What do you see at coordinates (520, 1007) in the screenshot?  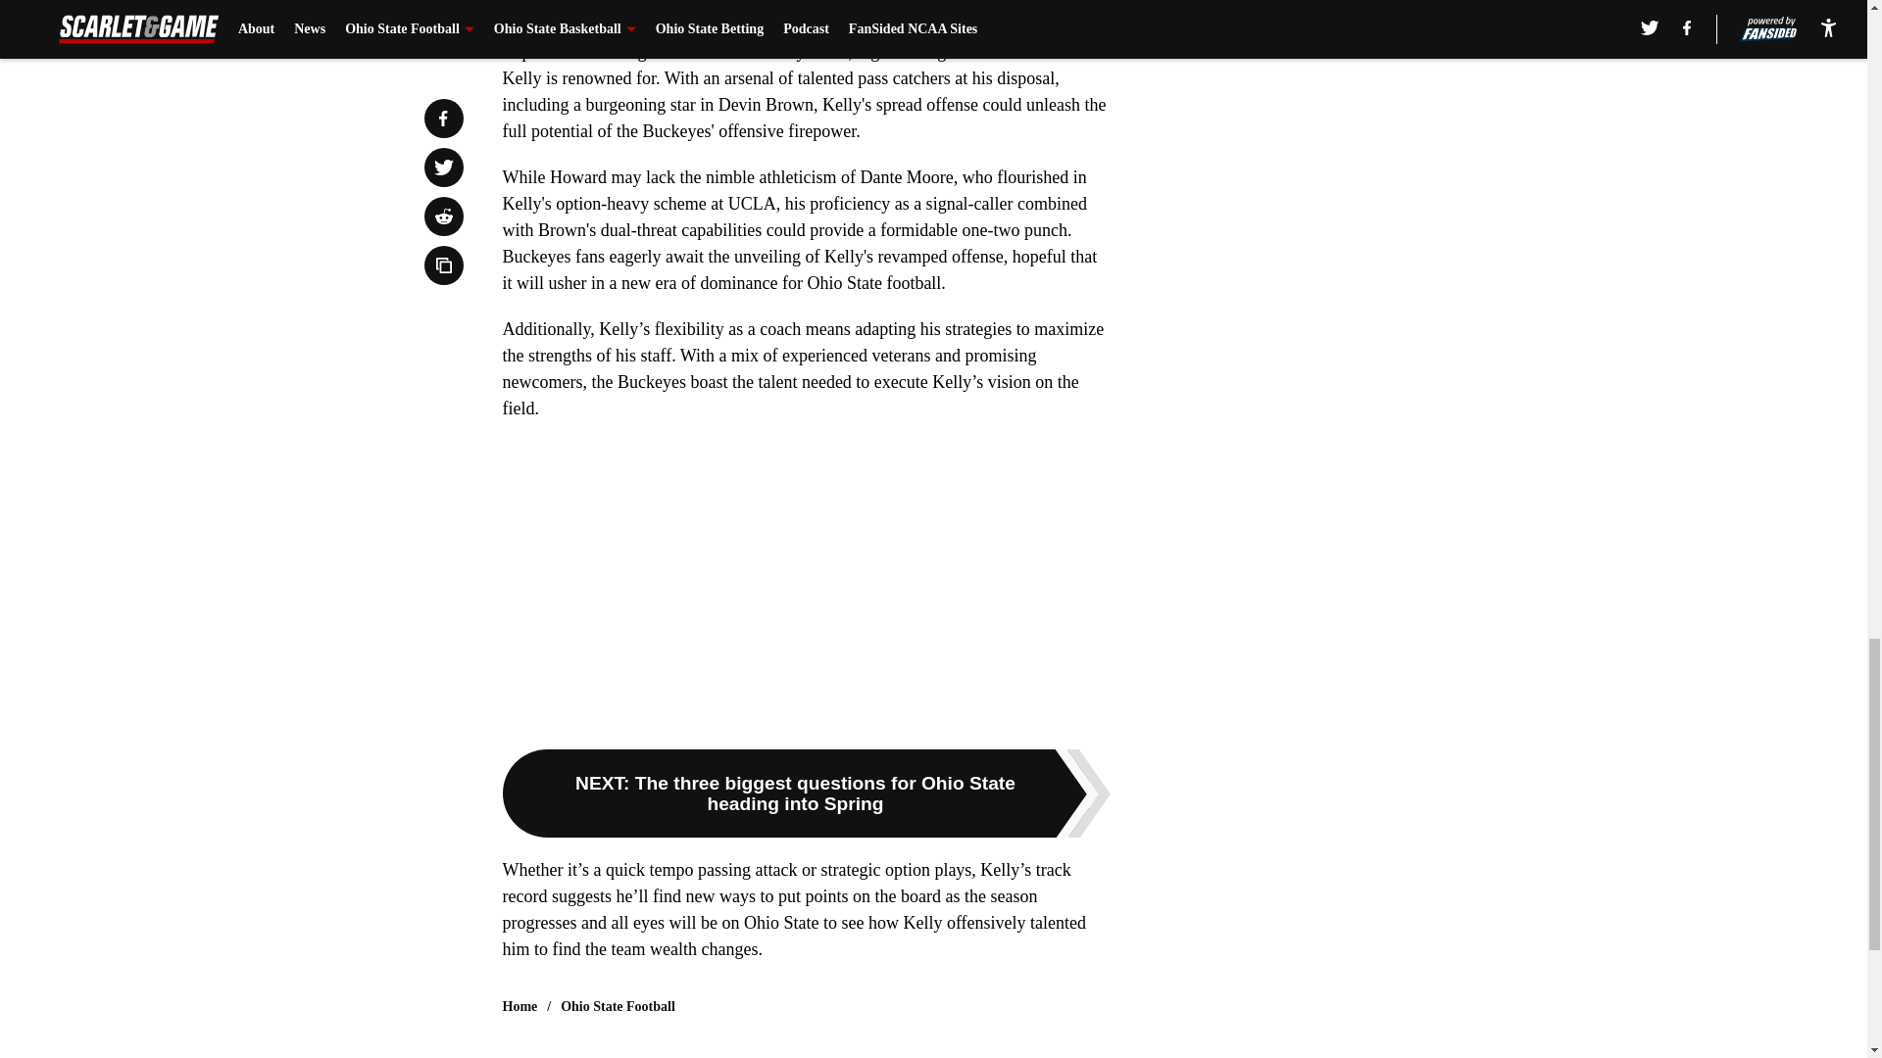 I see `Home` at bounding box center [520, 1007].